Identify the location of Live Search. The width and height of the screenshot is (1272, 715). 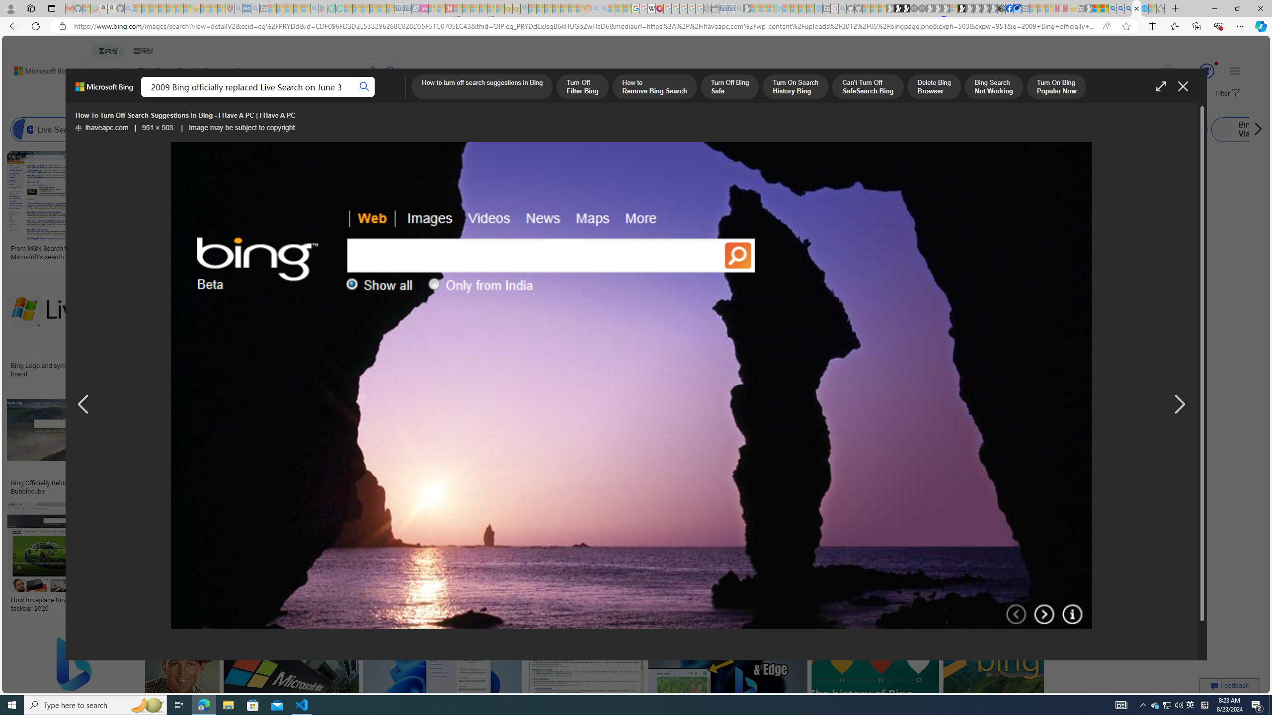
(23, 130).